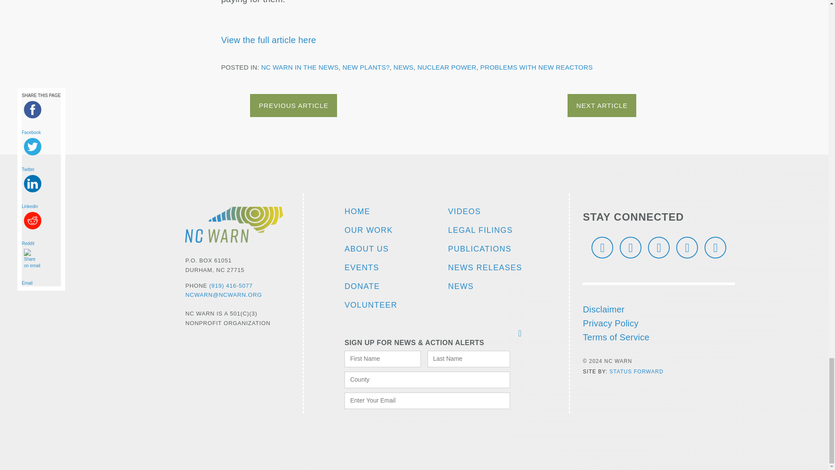 The image size is (835, 470). Describe the element at coordinates (378, 230) in the screenshot. I see `OUR WORK` at that location.